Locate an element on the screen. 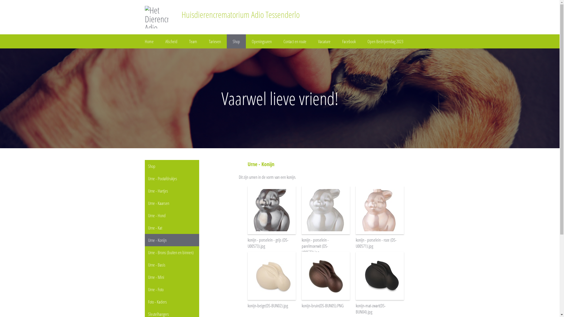  Urne - Foto is located at coordinates (172, 289).